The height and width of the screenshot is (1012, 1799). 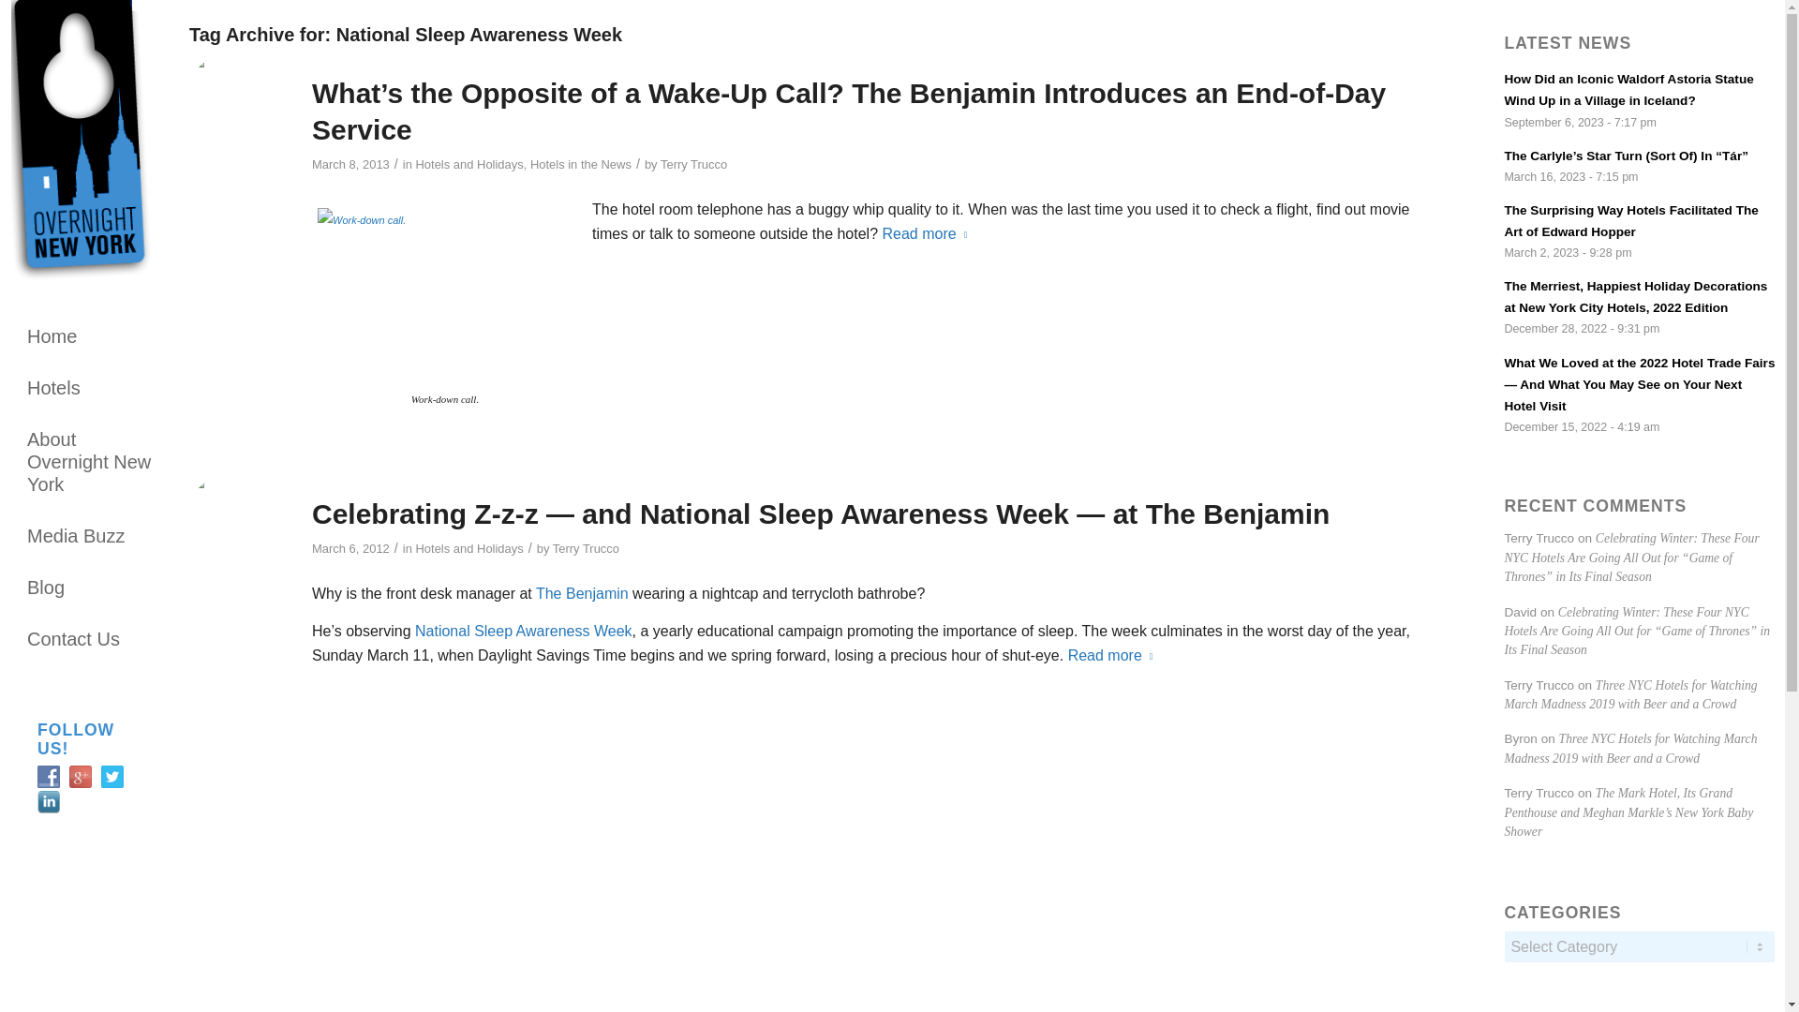 I want to click on National Sleep Awareness Week, so click(x=524, y=631).